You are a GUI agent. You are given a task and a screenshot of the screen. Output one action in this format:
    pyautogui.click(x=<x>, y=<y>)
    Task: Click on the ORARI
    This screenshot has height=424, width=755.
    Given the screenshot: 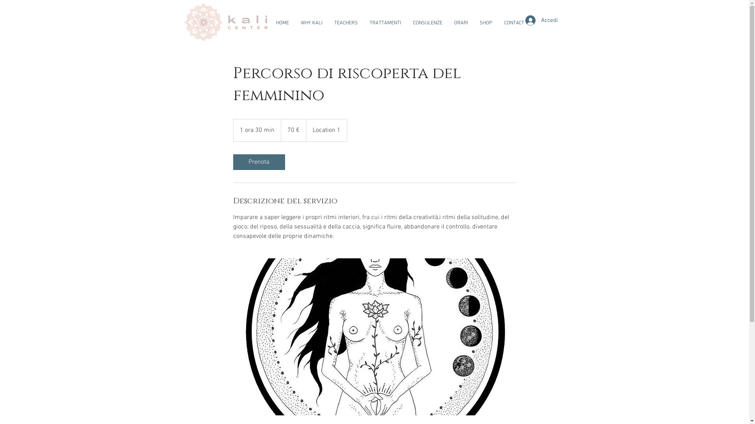 What is the action you would take?
    pyautogui.click(x=461, y=23)
    